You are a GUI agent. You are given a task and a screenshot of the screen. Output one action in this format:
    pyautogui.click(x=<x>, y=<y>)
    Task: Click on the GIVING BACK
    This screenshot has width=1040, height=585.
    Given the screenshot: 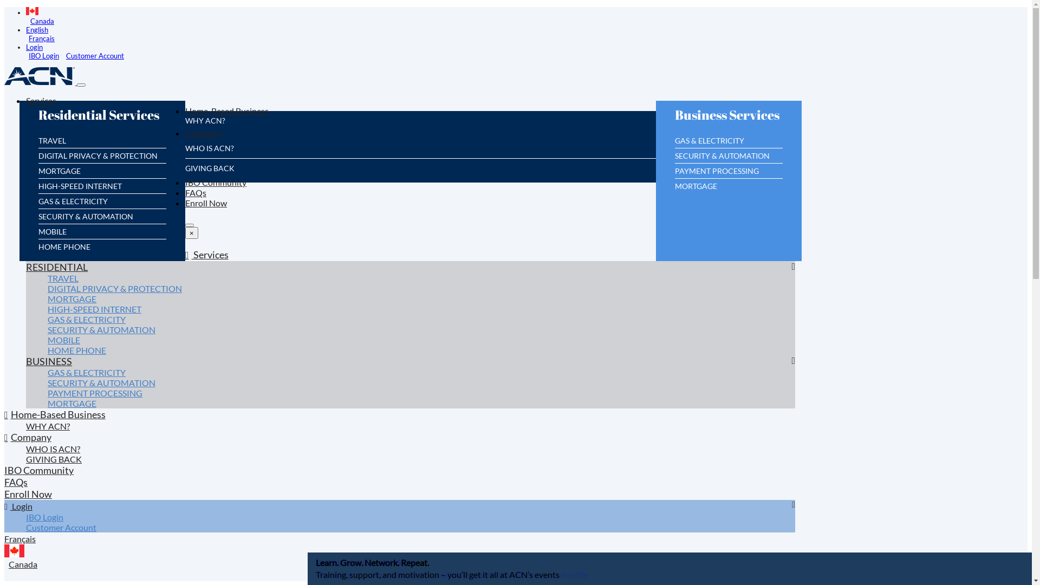 What is the action you would take?
    pyautogui.click(x=54, y=463)
    